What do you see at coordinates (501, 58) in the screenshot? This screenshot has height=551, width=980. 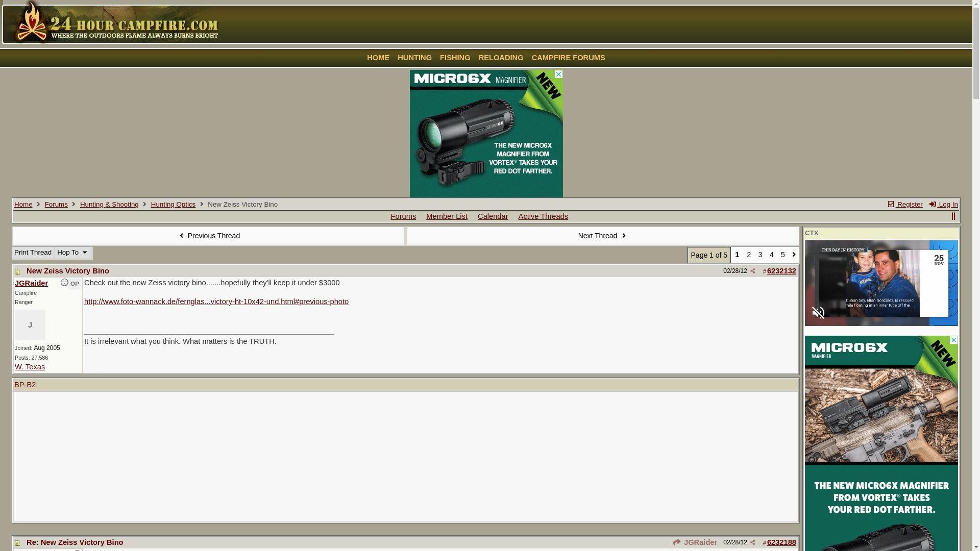 I see `RELOADING` at bounding box center [501, 58].